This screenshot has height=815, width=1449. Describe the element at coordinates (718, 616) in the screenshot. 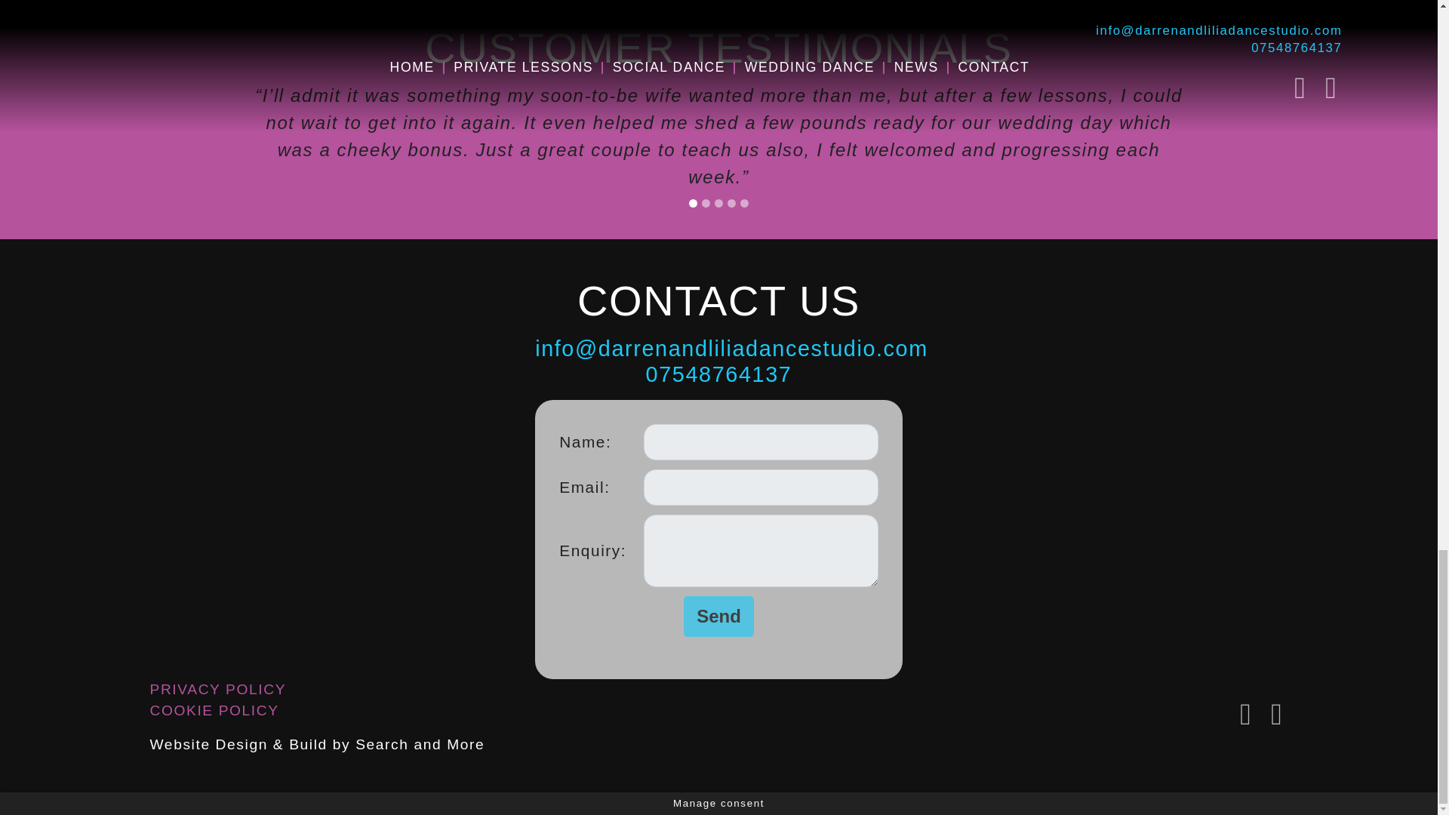

I see `Send` at that location.